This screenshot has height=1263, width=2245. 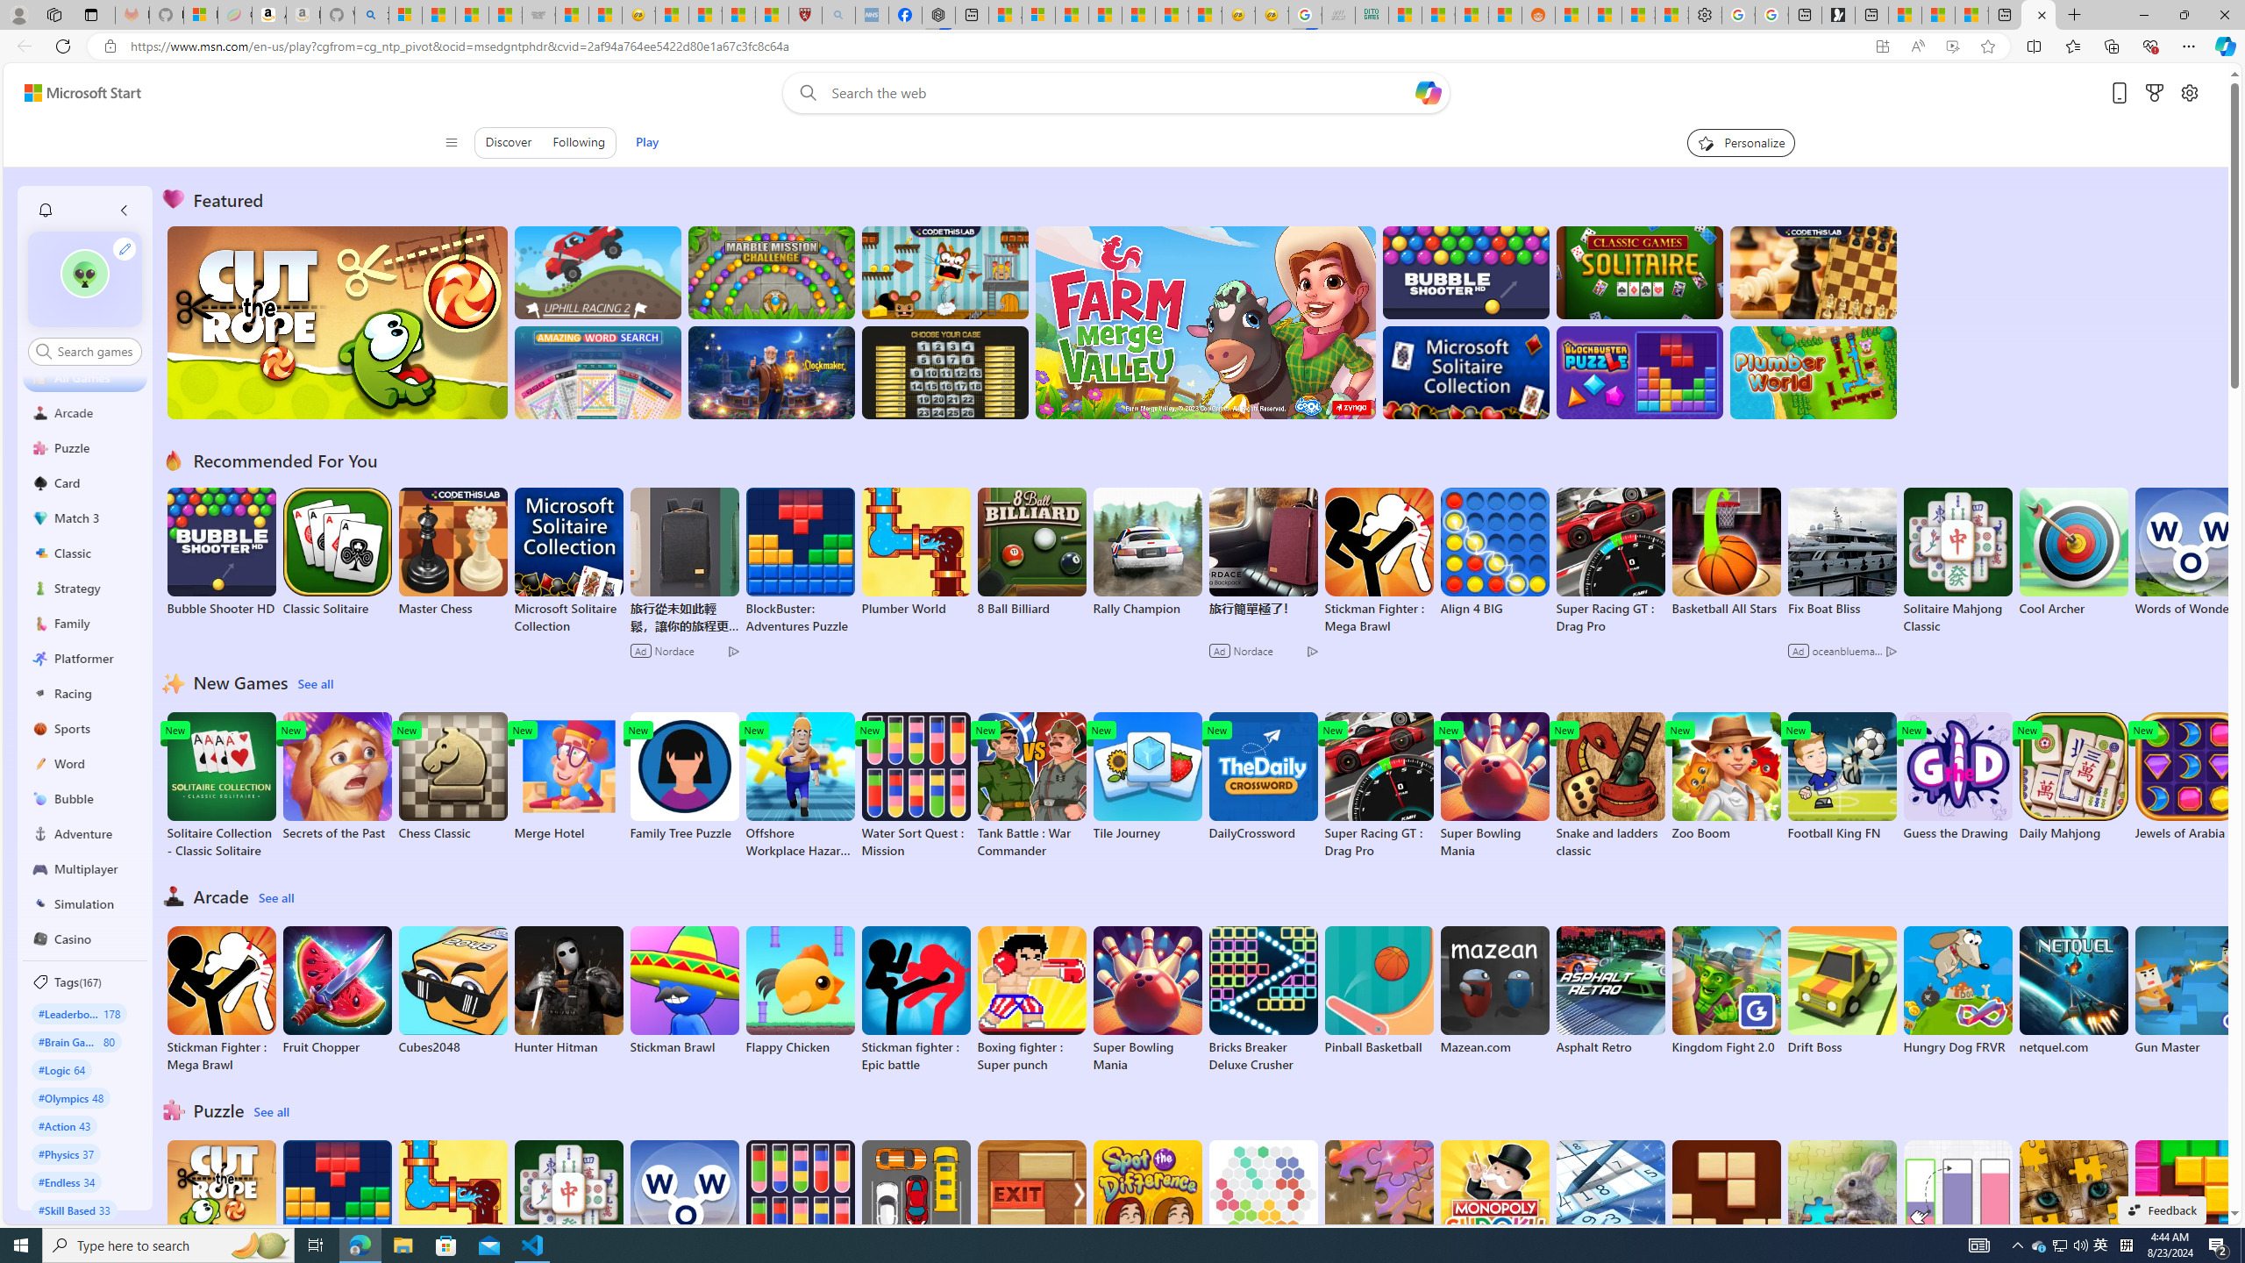 What do you see at coordinates (74, 1209) in the screenshot?
I see `#Skill Based 33` at bounding box center [74, 1209].